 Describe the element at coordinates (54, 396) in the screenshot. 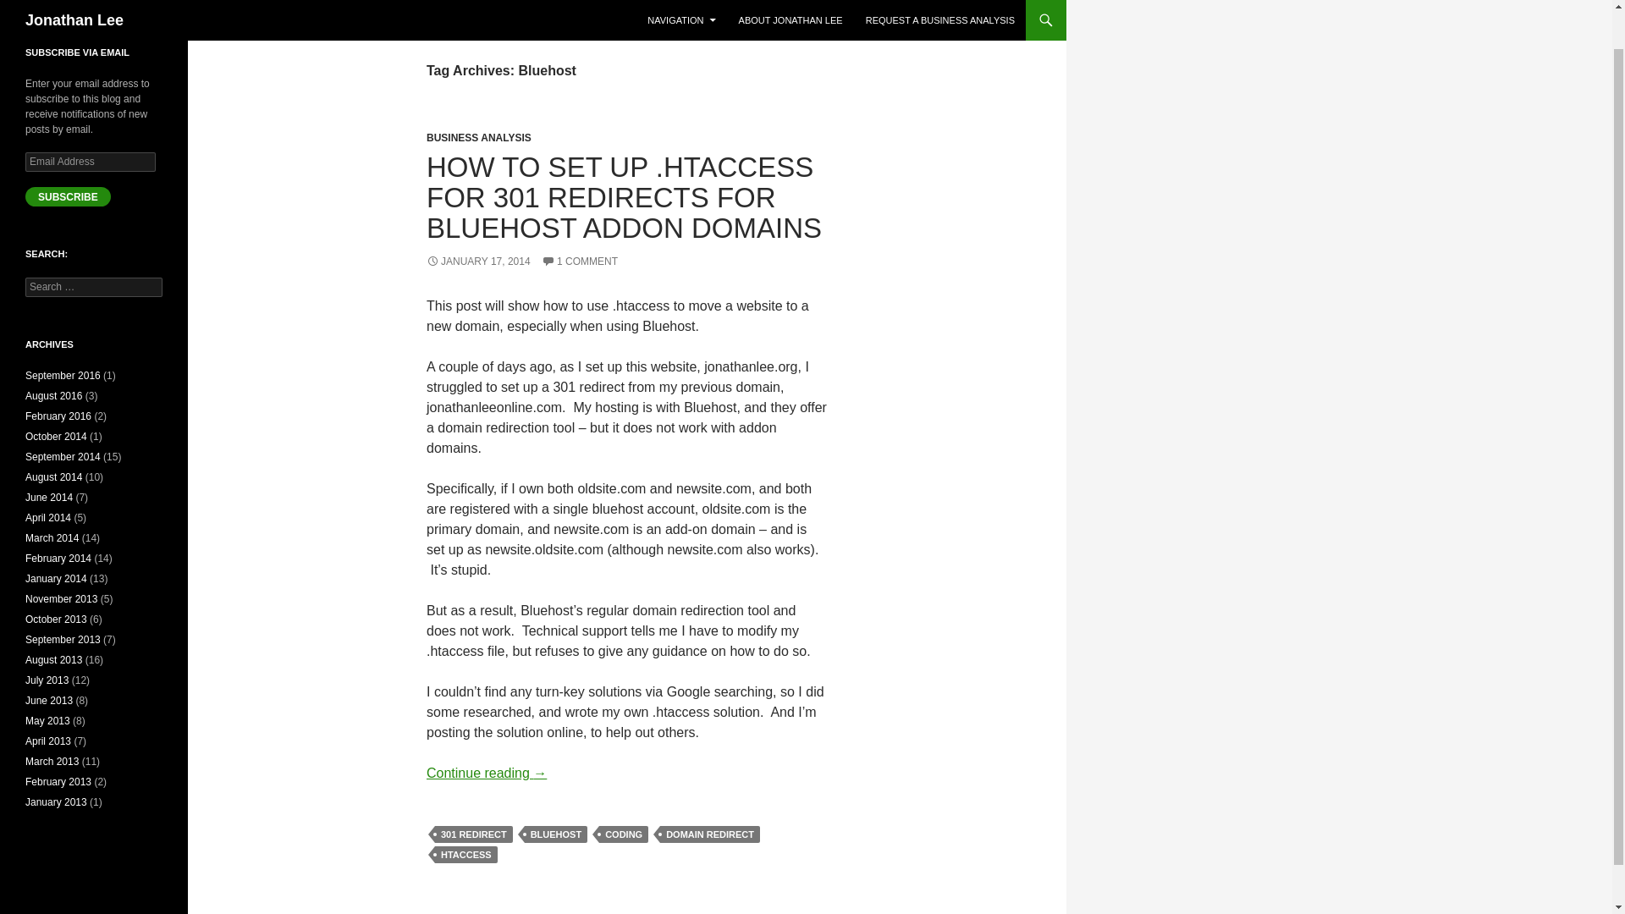

I see `August 2016` at that location.